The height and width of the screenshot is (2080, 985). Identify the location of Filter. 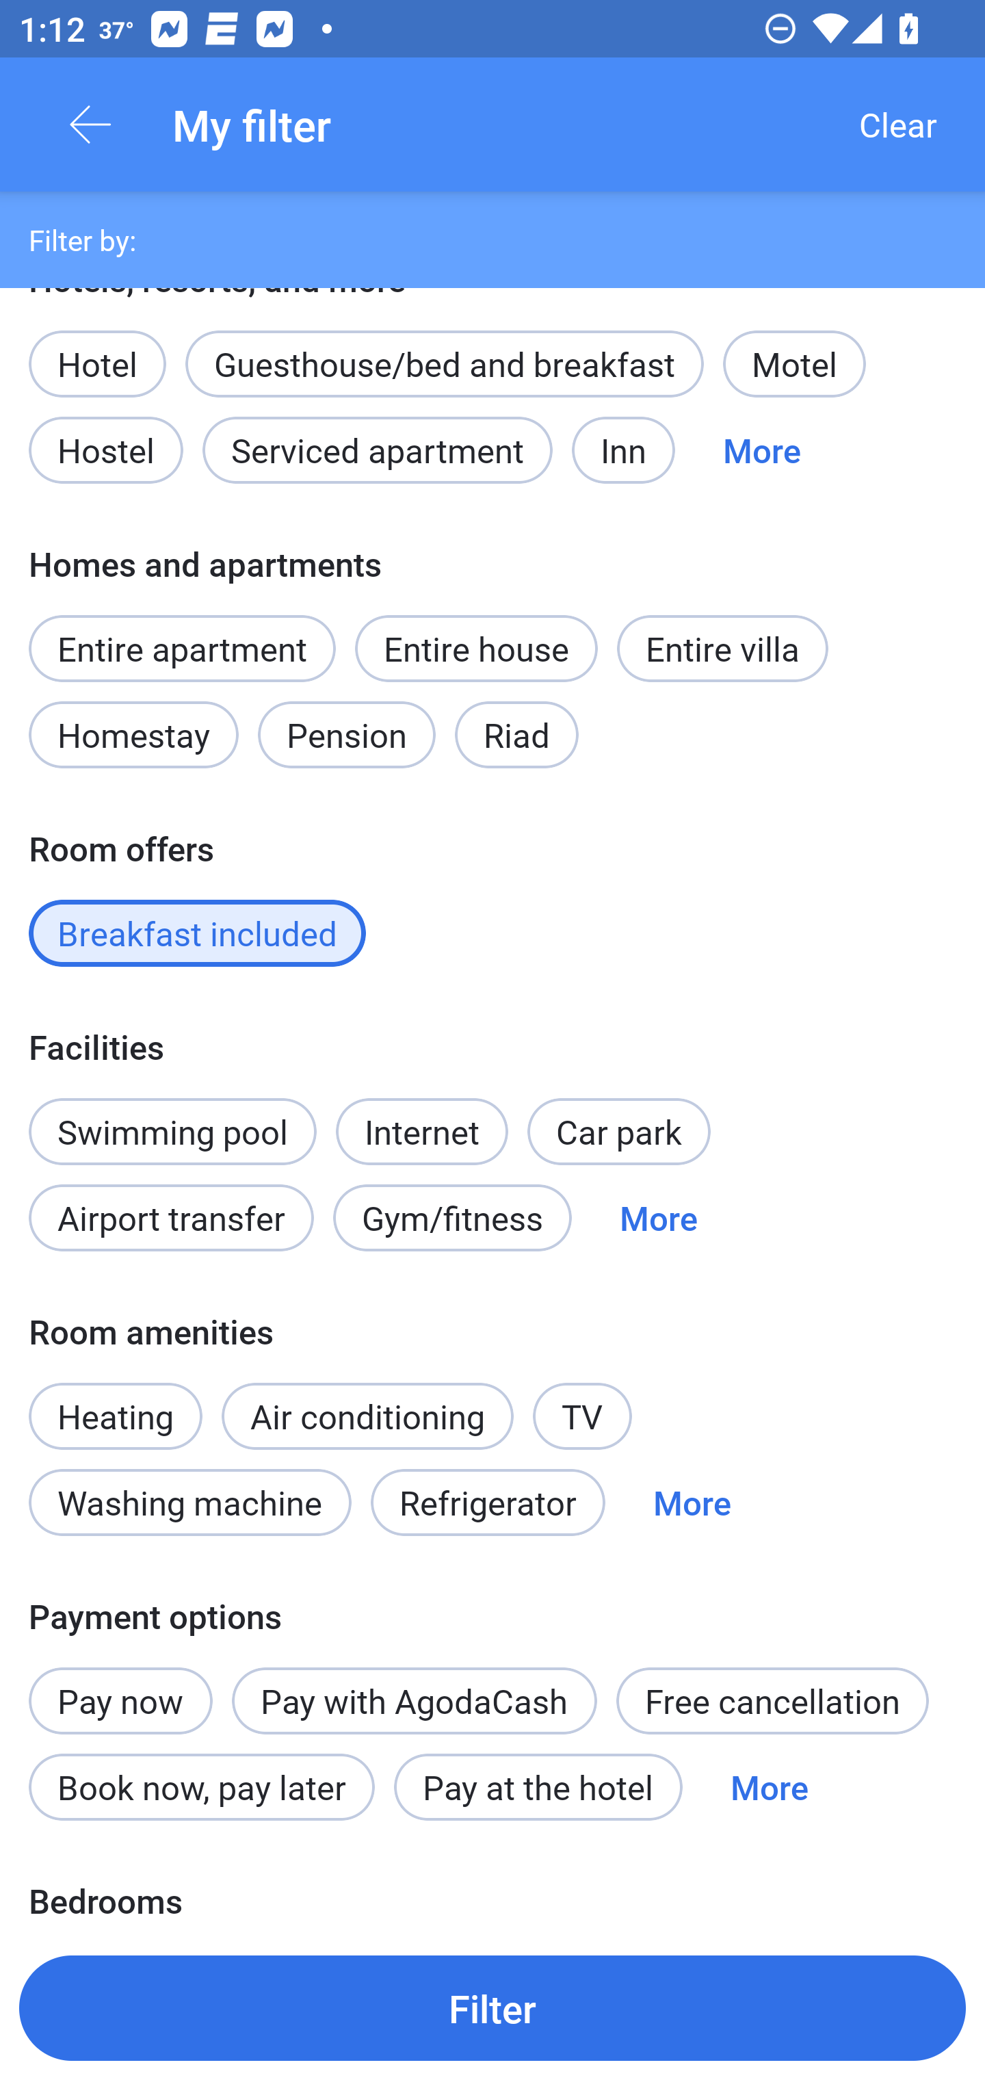
(492, 2007).